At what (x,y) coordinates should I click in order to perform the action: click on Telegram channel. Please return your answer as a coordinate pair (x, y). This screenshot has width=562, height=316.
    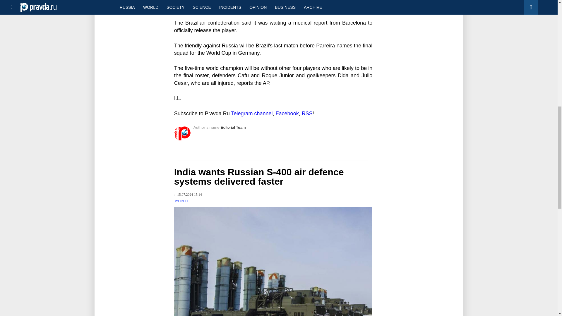
    Looking at the image, I should click on (252, 114).